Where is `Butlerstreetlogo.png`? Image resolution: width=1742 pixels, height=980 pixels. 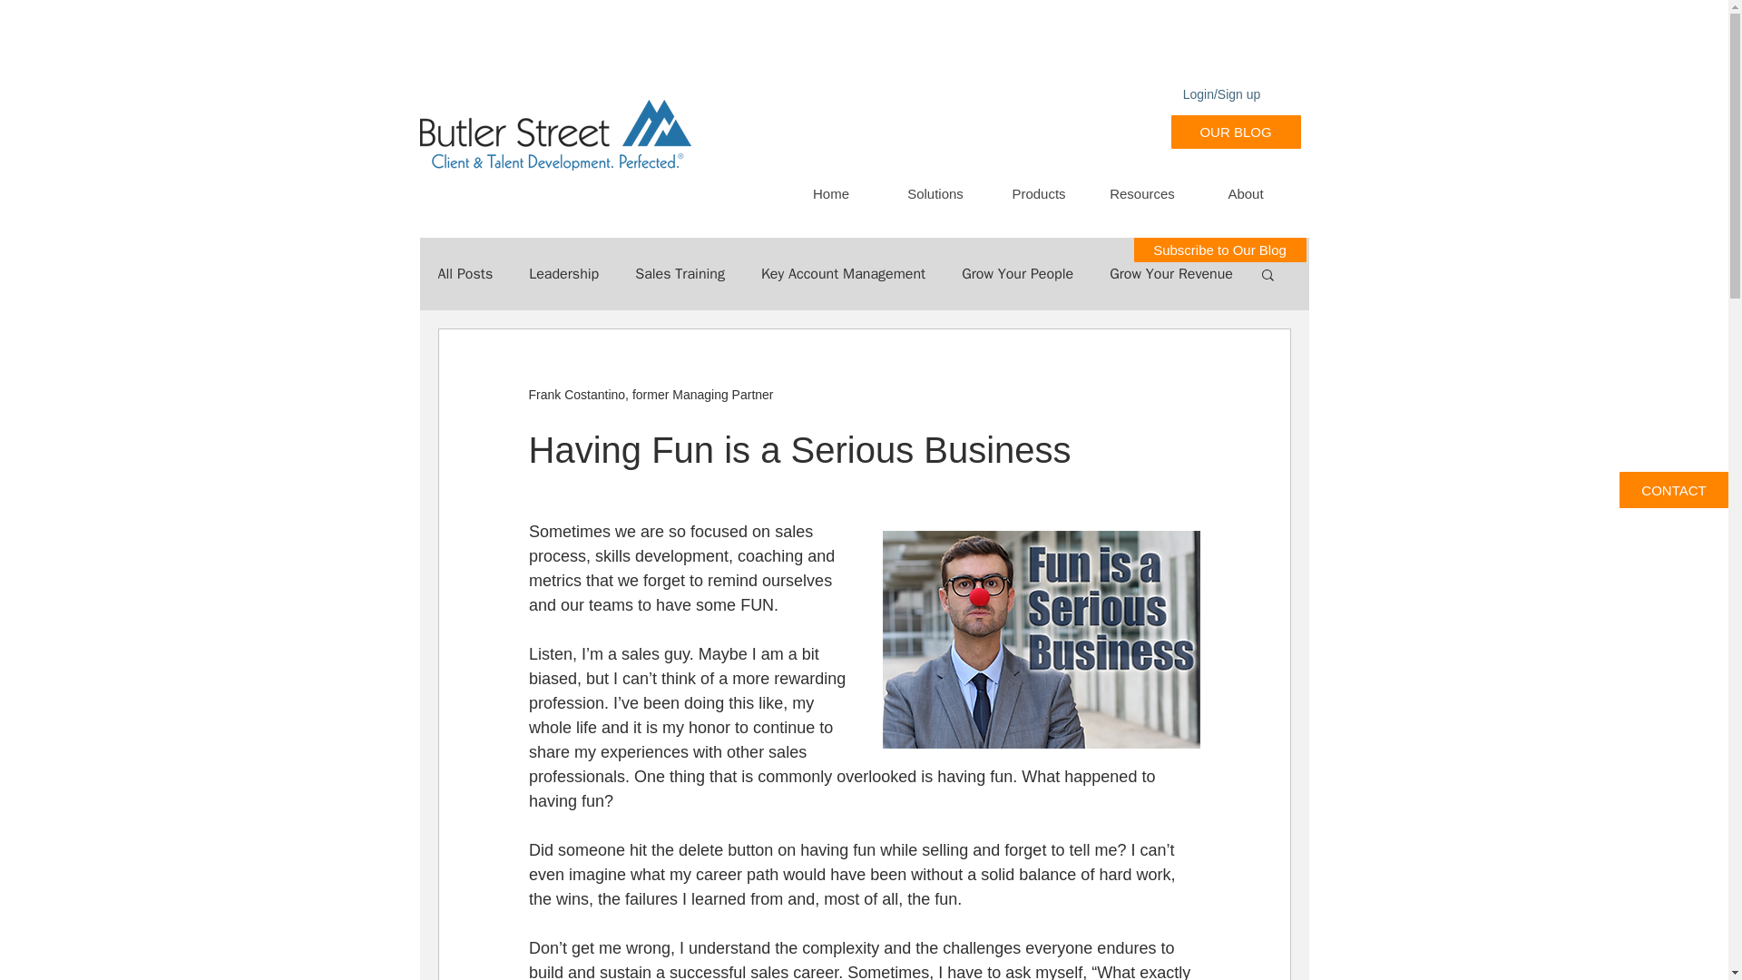 Butlerstreetlogo.png is located at coordinates (554, 136).